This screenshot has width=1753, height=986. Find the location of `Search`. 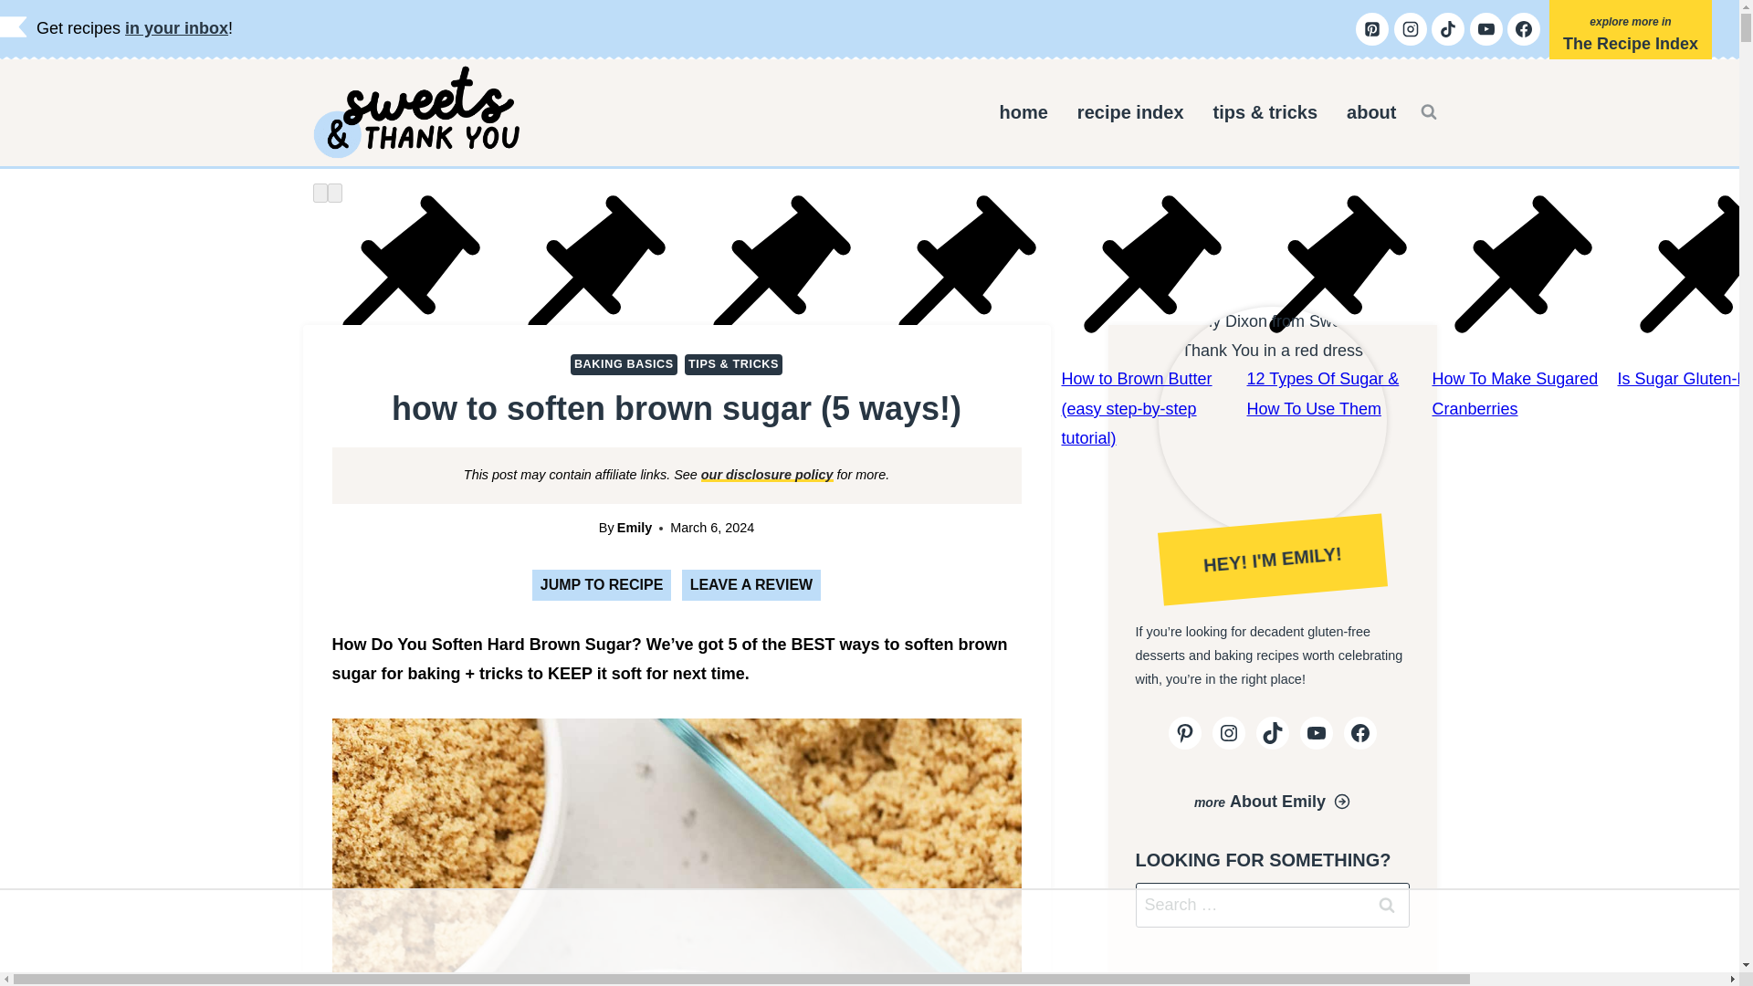

Search is located at coordinates (1386, 905).